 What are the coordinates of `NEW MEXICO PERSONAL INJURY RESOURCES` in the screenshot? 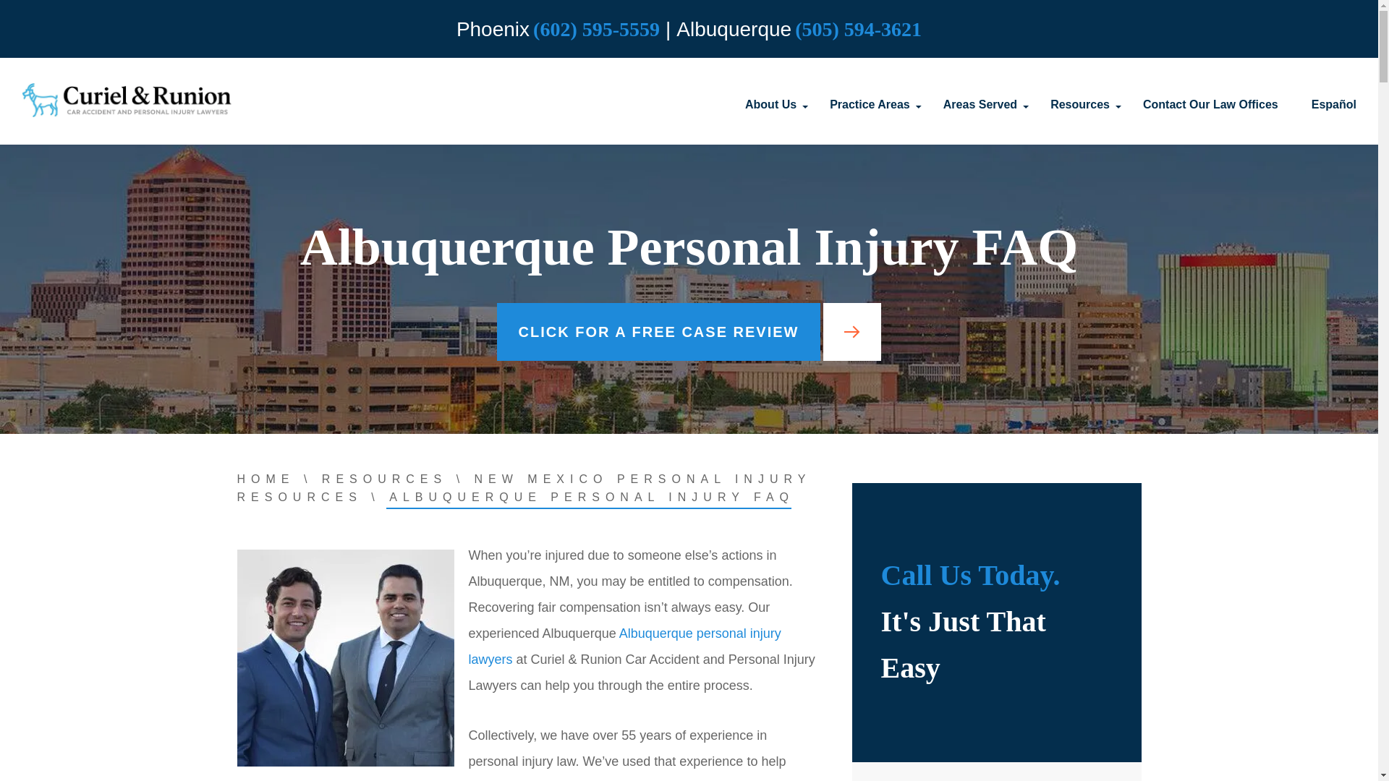 It's located at (524, 487).